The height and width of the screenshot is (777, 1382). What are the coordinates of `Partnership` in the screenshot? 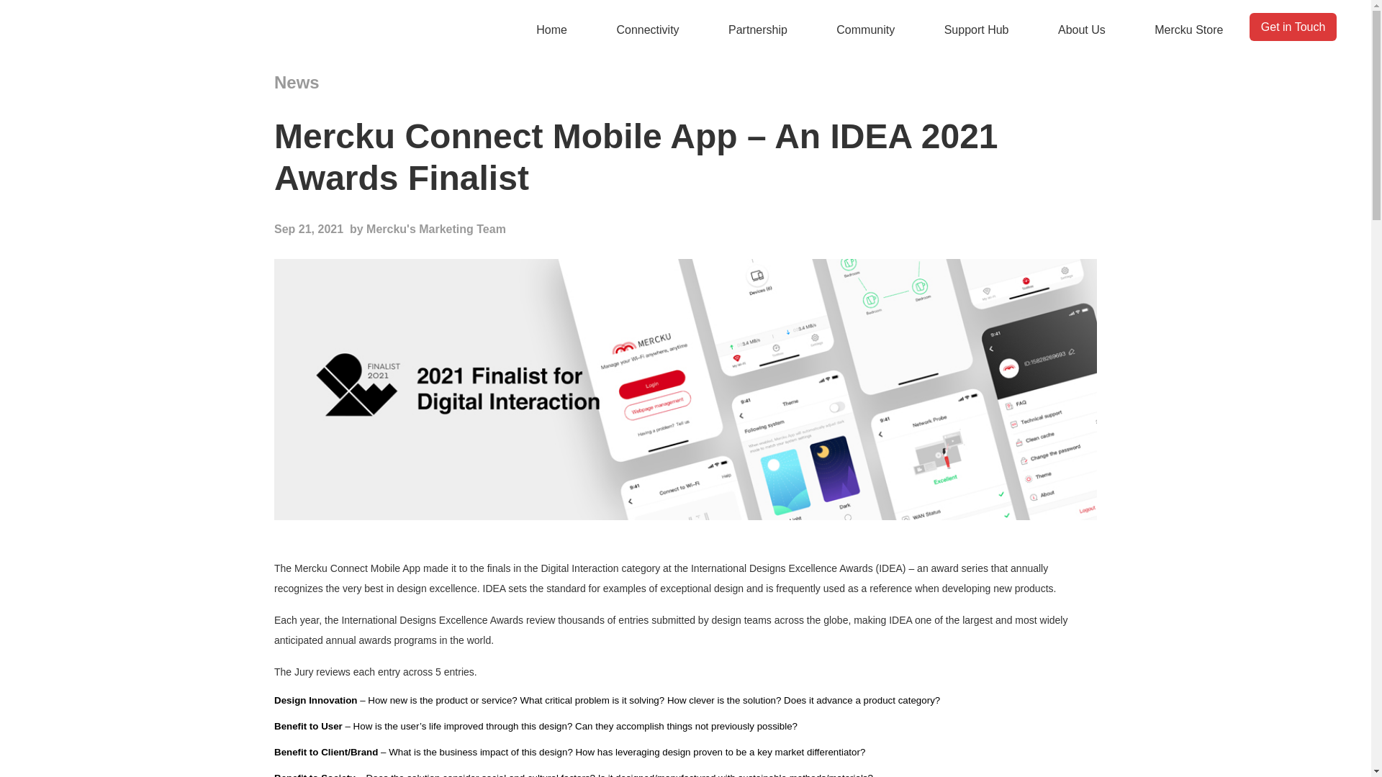 It's located at (757, 29).